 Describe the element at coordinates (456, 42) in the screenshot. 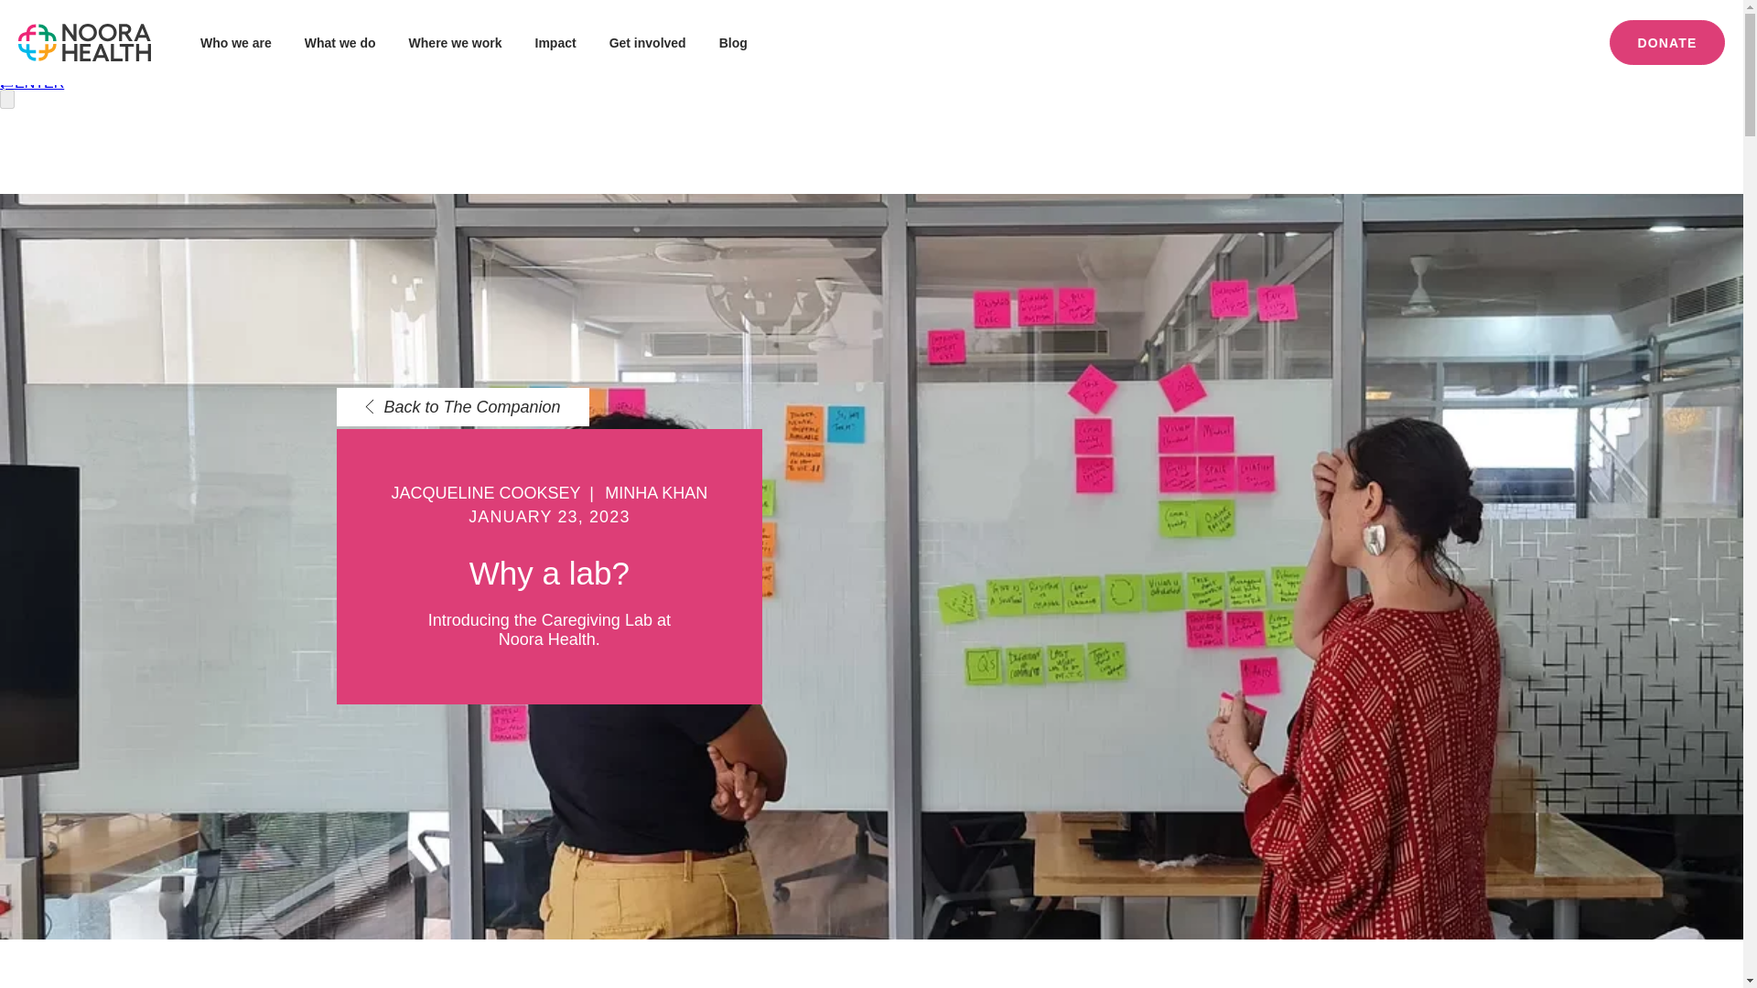

I see `Where we work` at that location.